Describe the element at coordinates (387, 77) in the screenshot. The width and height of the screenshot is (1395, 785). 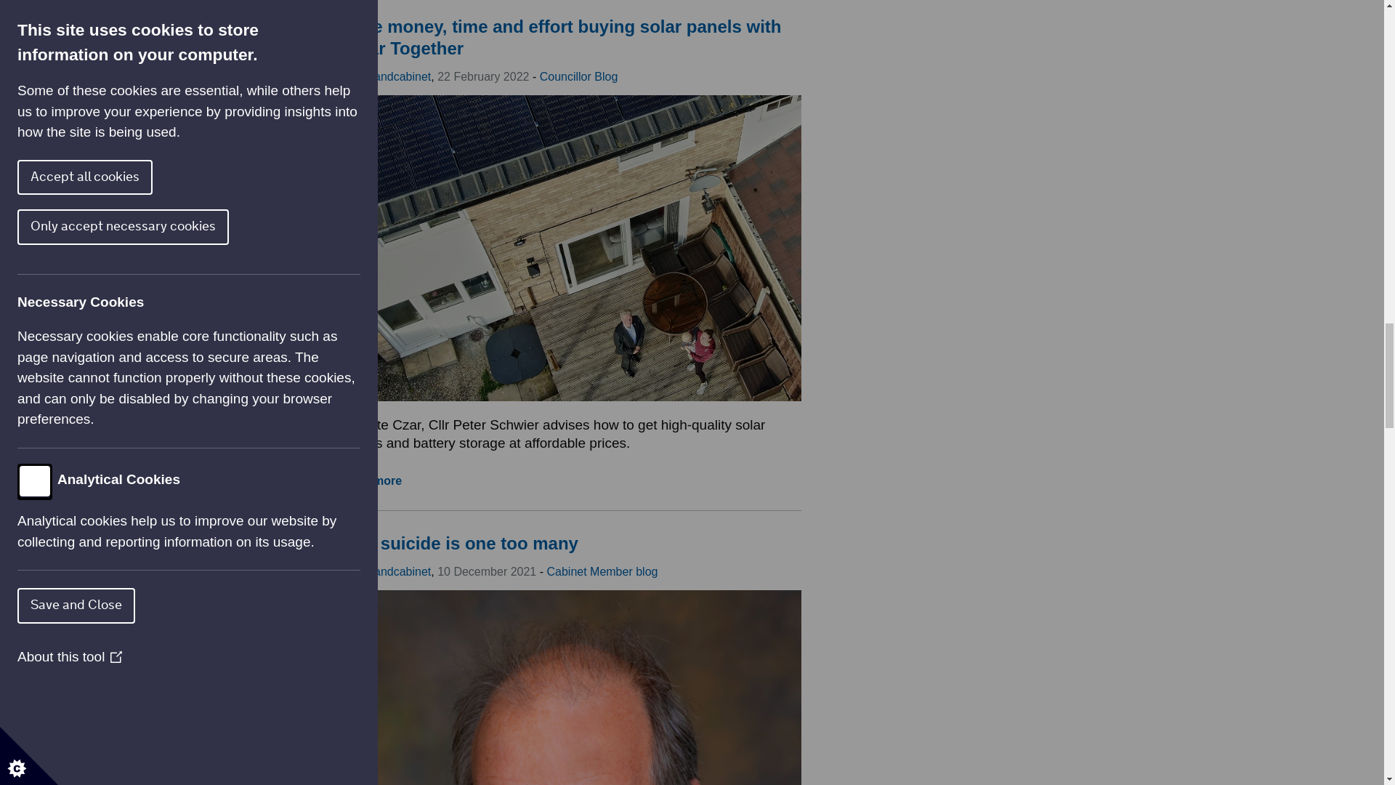
I see `leaderandcabinet` at that location.